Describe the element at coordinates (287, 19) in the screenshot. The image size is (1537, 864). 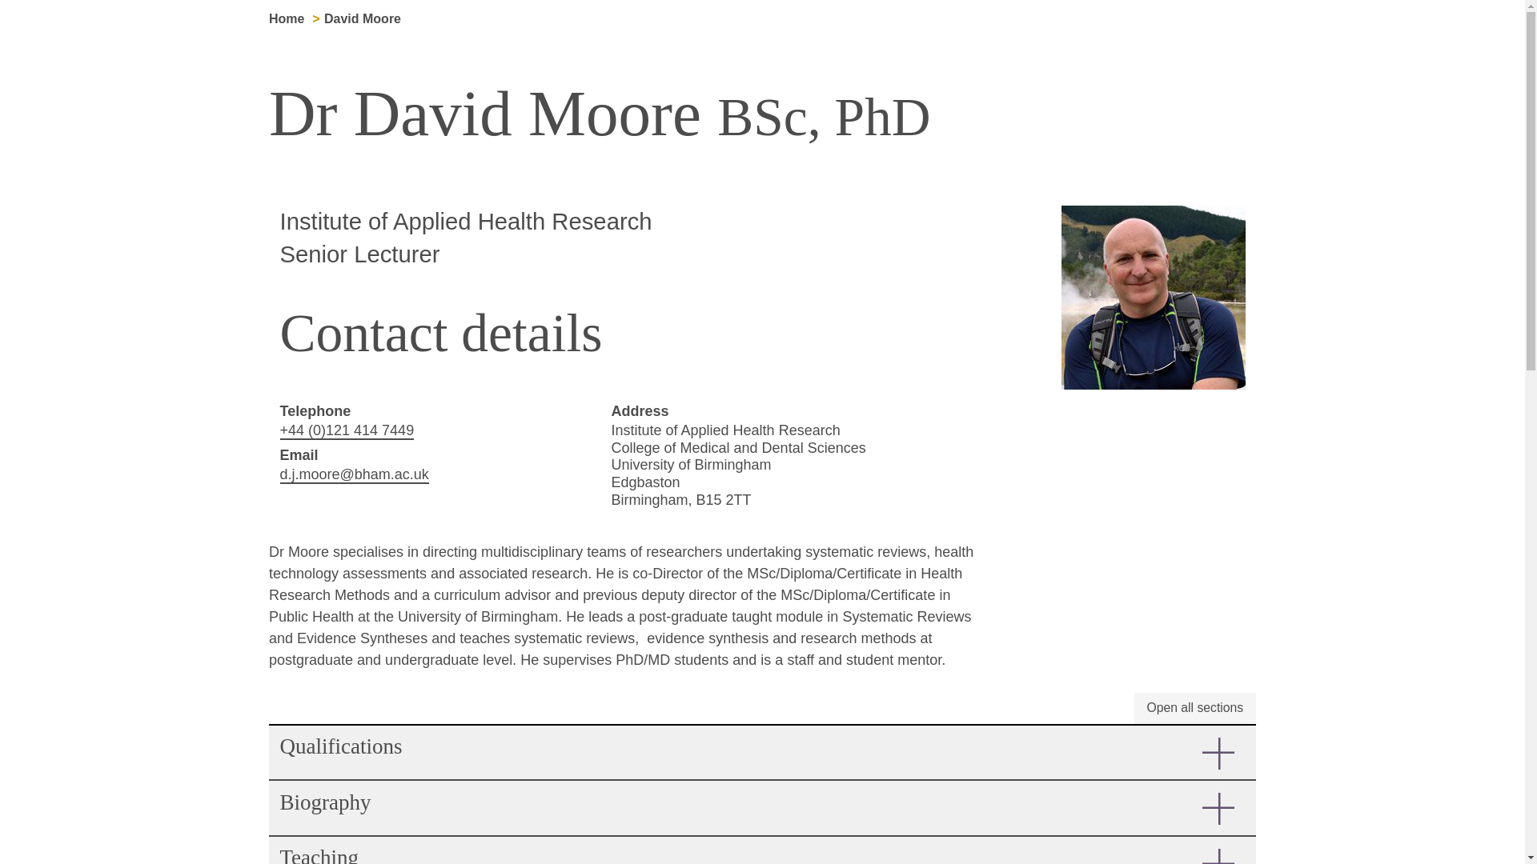
I see `Home` at that location.